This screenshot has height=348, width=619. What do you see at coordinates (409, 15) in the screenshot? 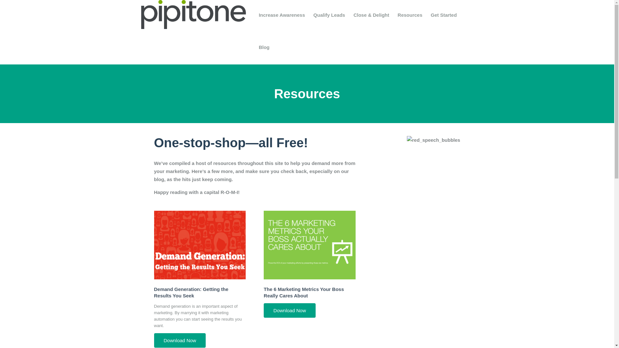
I see `Resources` at bounding box center [409, 15].